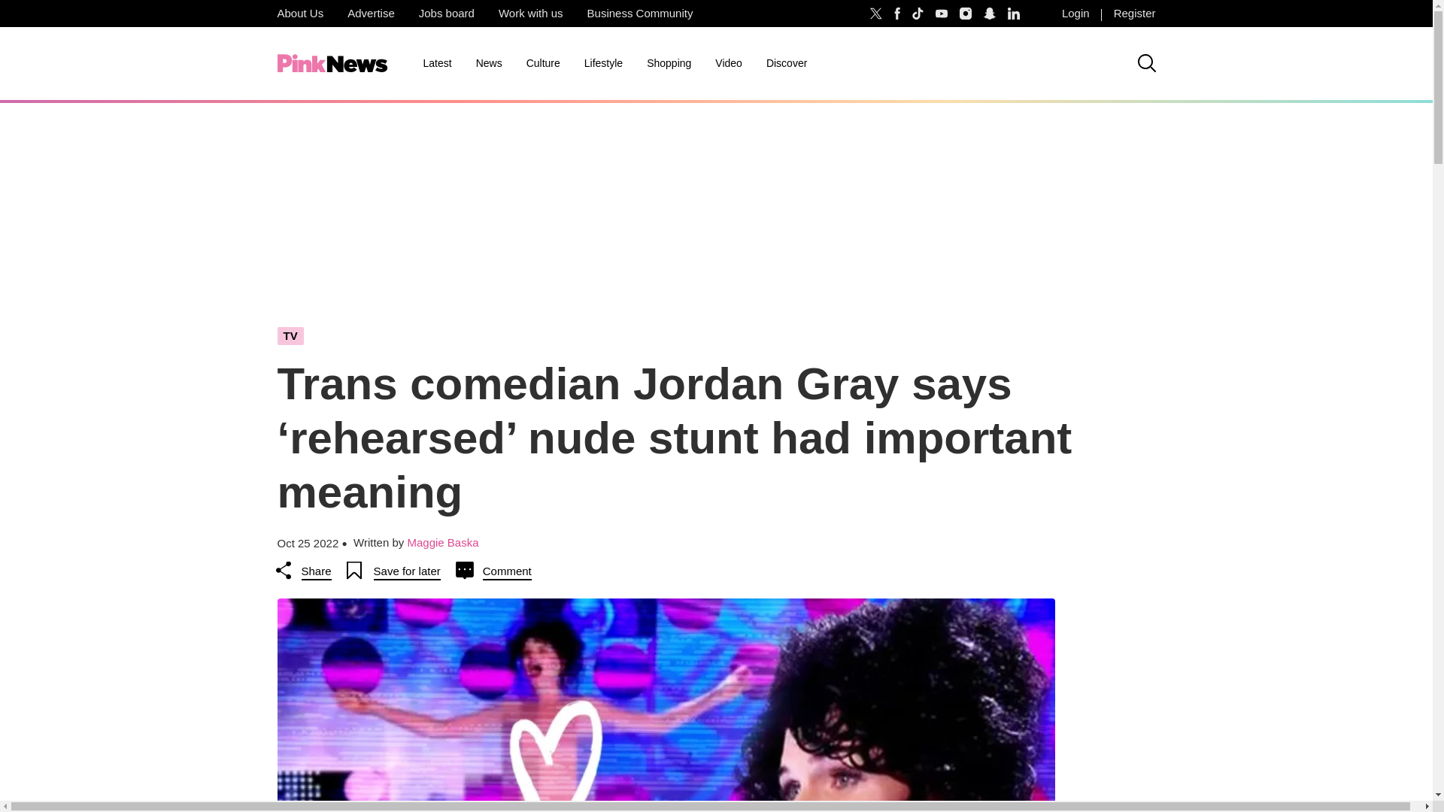 Image resolution: width=1444 pixels, height=812 pixels. What do you see at coordinates (1134, 14) in the screenshot?
I see `Register` at bounding box center [1134, 14].